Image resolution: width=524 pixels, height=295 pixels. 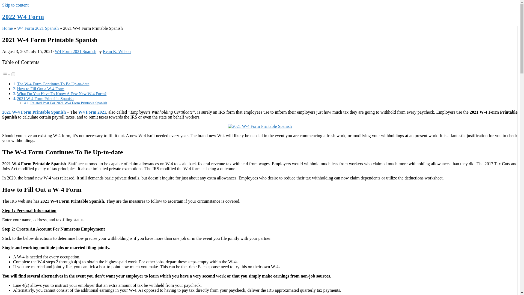 What do you see at coordinates (13, 74) in the screenshot?
I see `on` at bounding box center [13, 74].